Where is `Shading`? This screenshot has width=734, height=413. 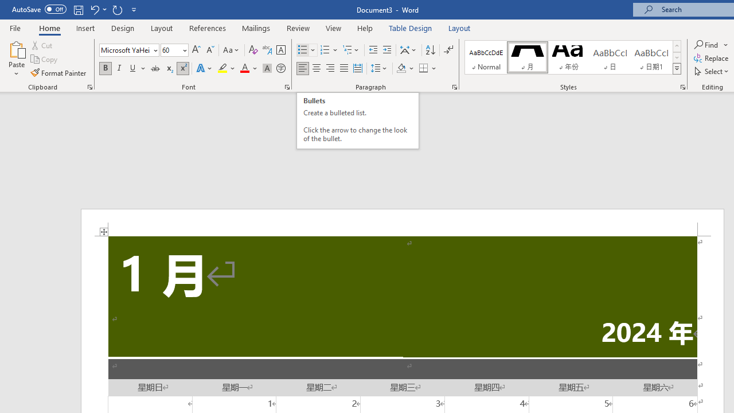
Shading is located at coordinates (405, 69).